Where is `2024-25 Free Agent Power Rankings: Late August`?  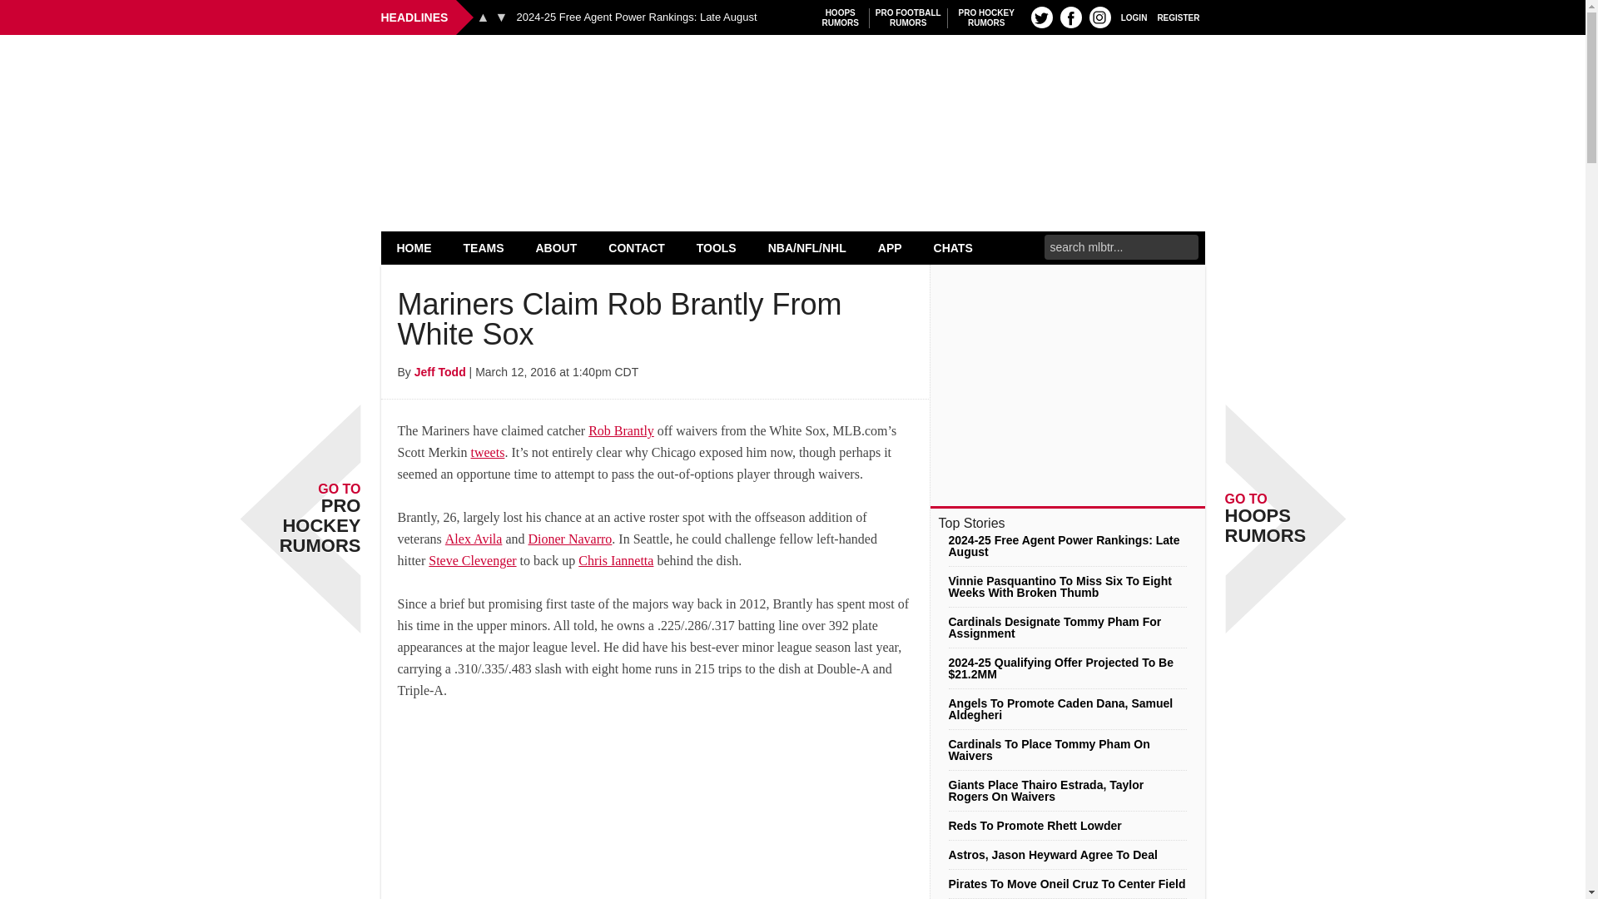 2024-25 Free Agent Power Rankings: Late August is located at coordinates (1179, 17).